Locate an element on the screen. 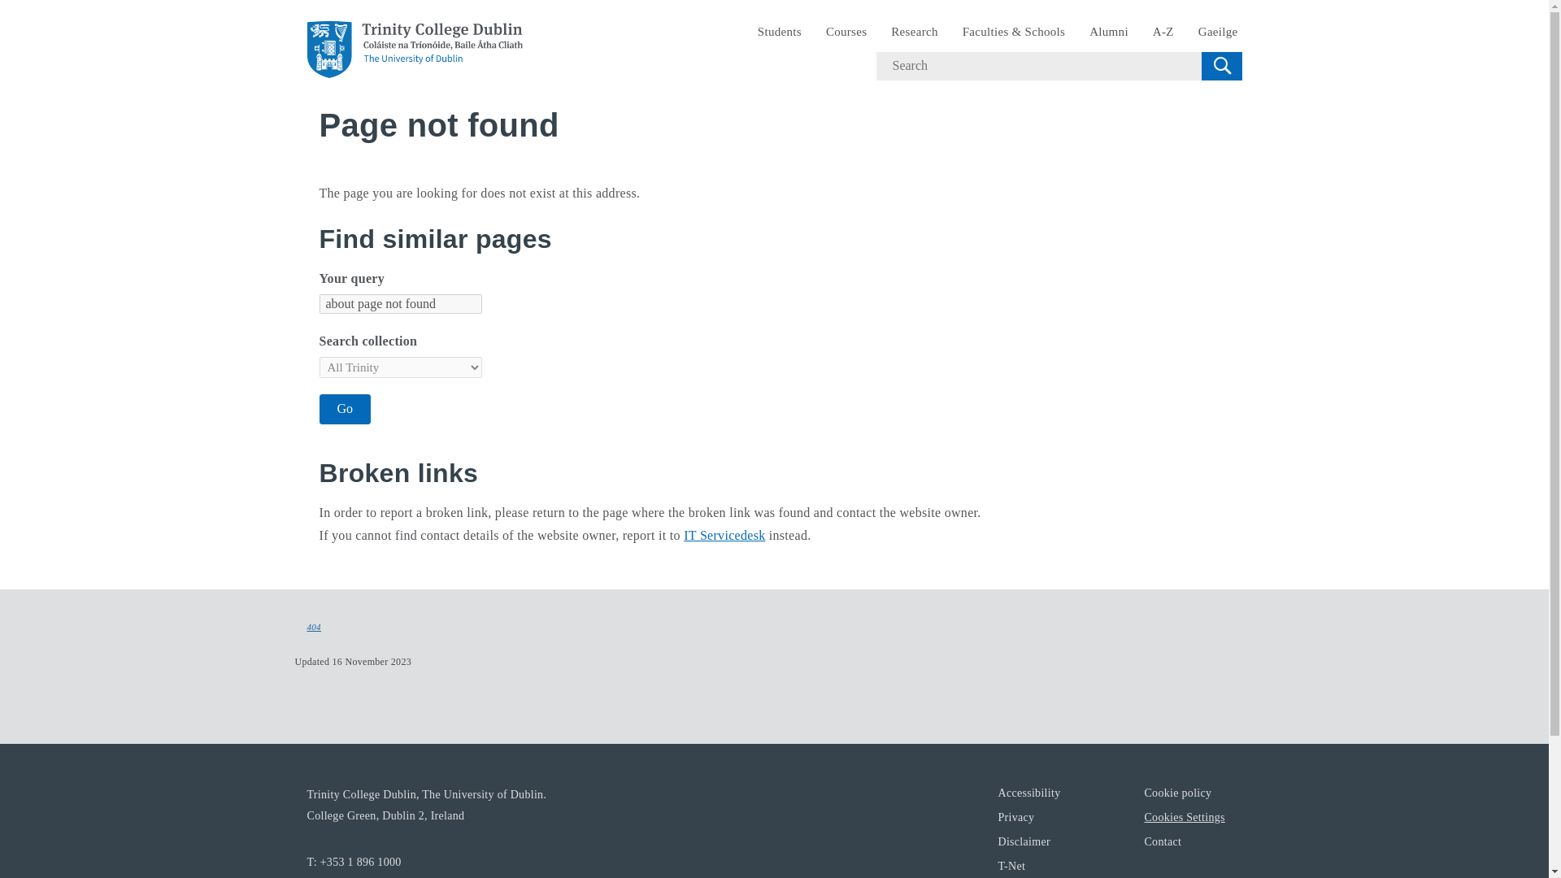 The image size is (1561, 878). A-Z is located at coordinates (1163, 32).